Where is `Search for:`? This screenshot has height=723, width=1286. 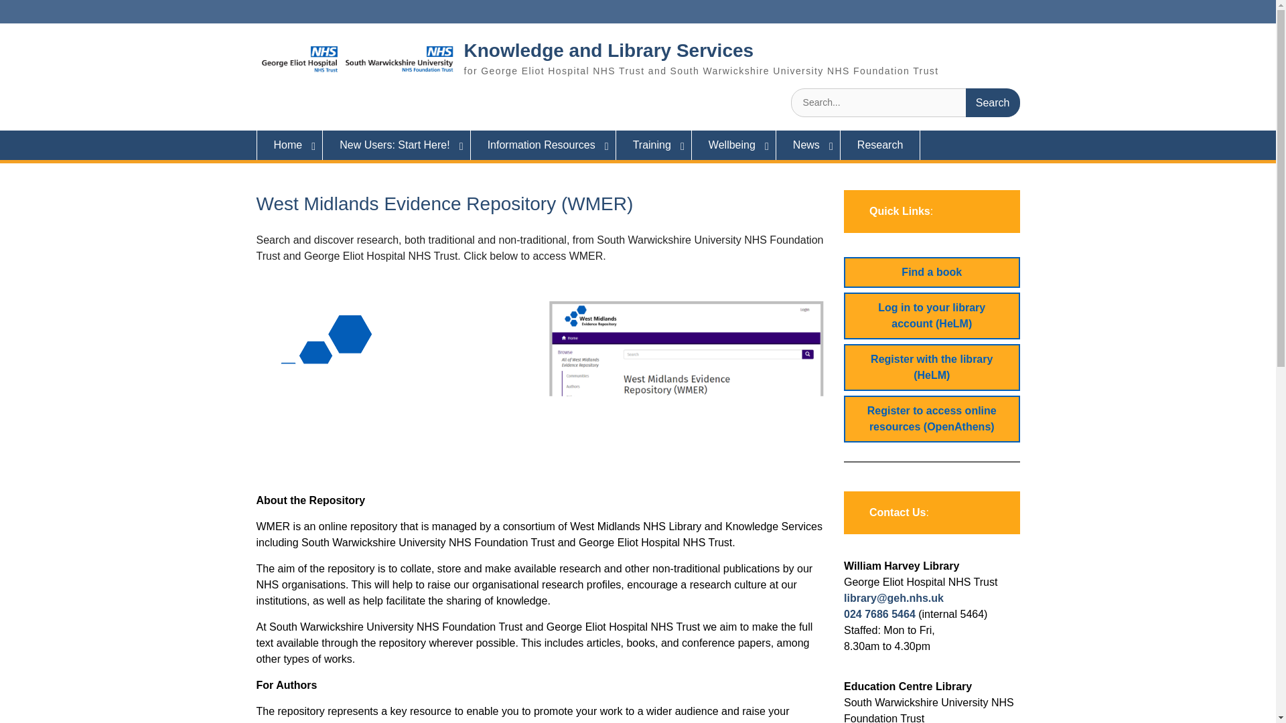 Search for: is located at coordinates (905, 102).